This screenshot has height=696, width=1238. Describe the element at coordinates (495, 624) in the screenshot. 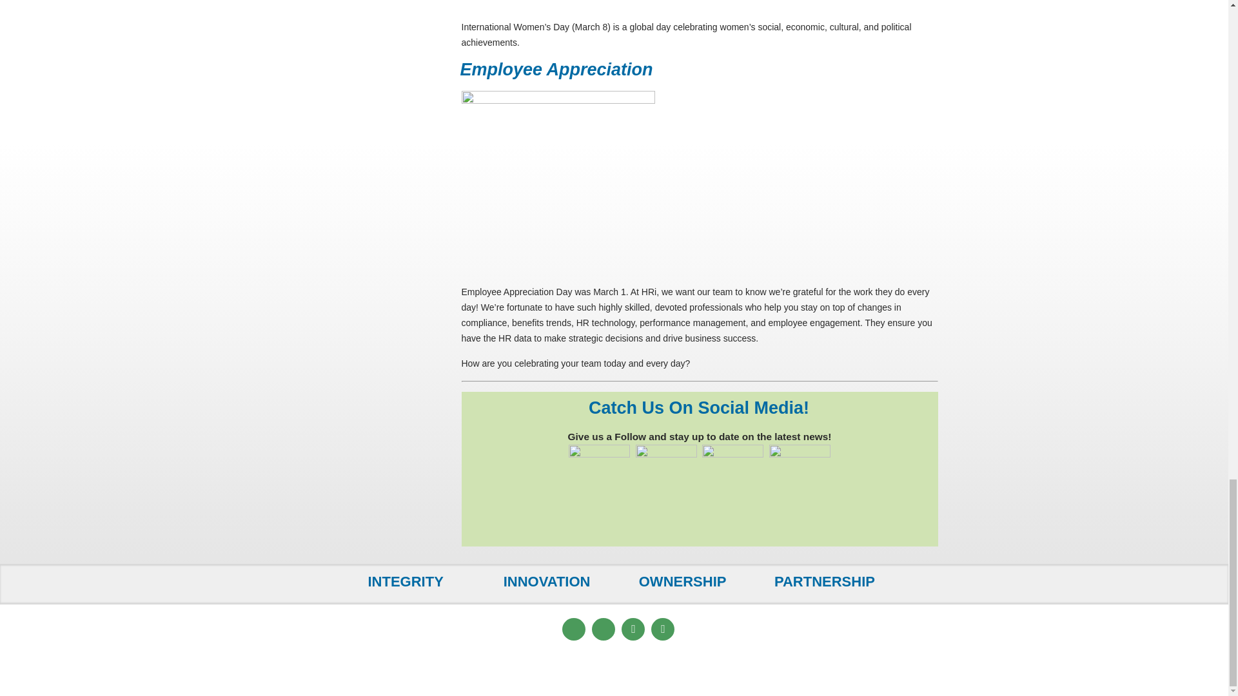

I see `410.451.4202` at that location.